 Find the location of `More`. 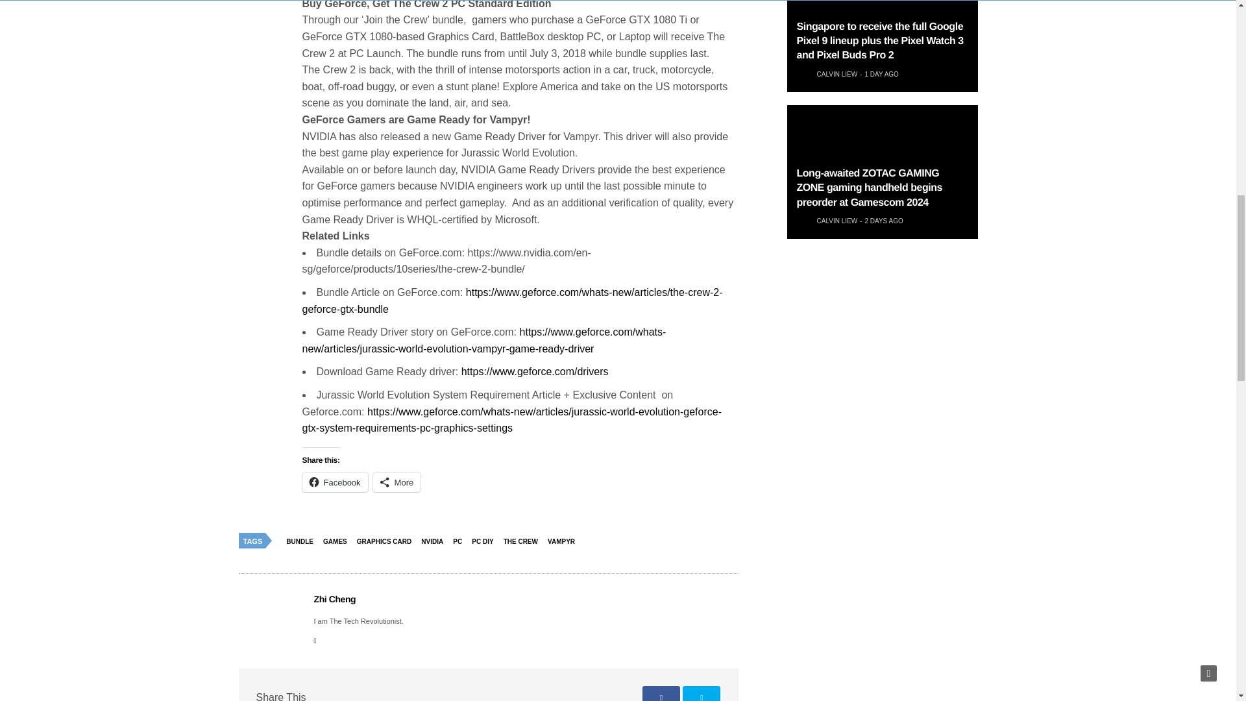

More is located at coordinates (397, 482).